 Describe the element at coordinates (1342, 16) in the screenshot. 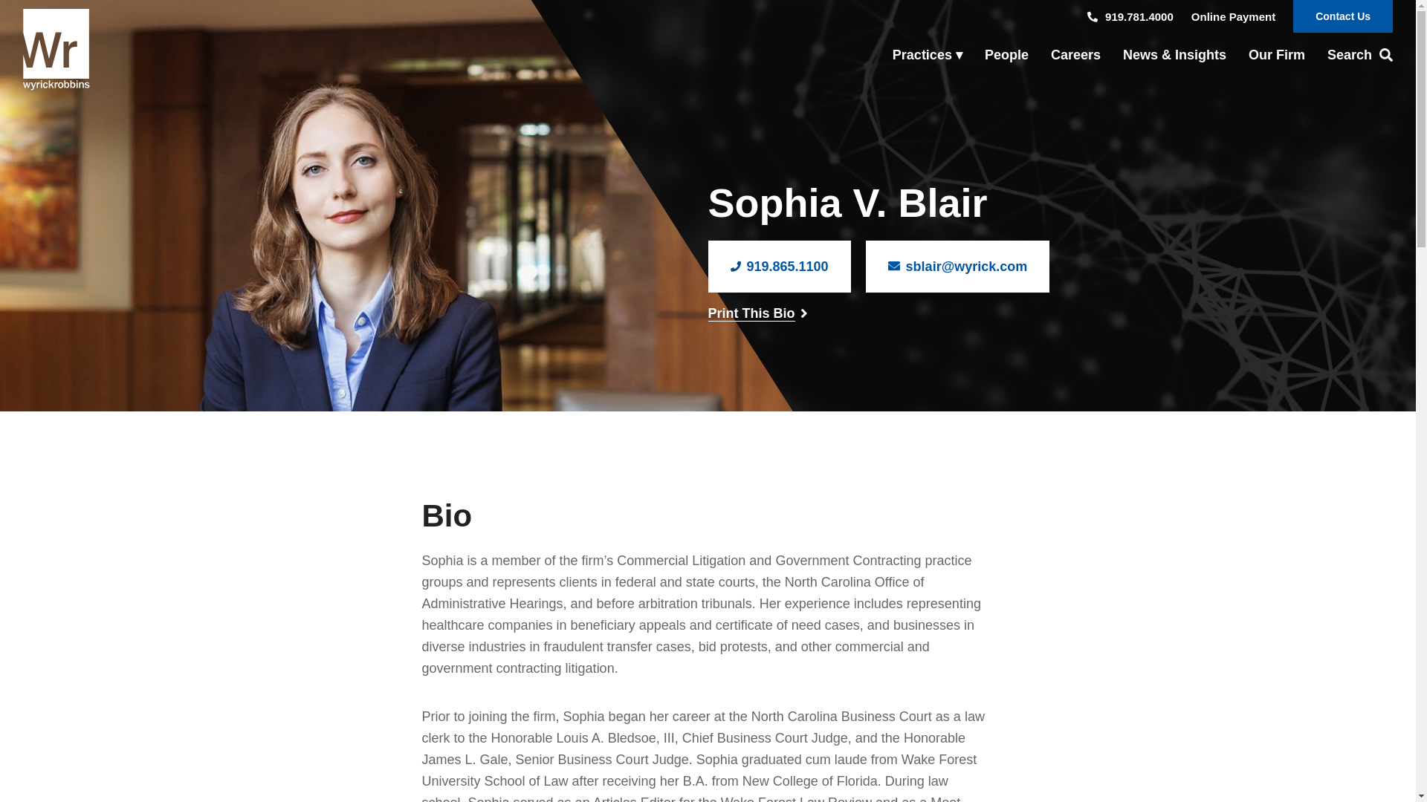

I see `Contact Us` at that location.